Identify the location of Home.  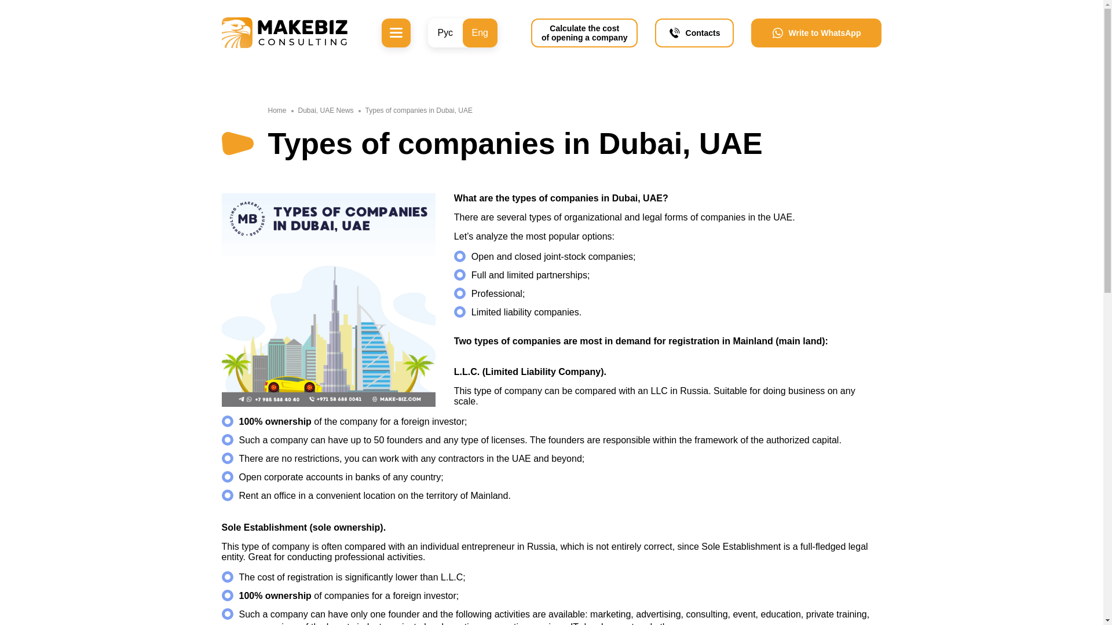
(277, 110).